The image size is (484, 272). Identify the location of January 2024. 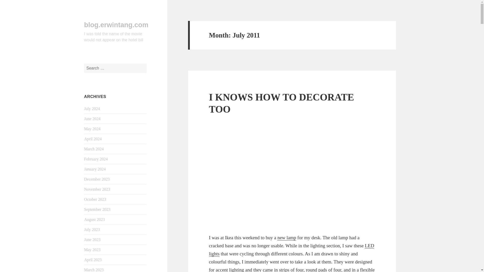
(95, 169).